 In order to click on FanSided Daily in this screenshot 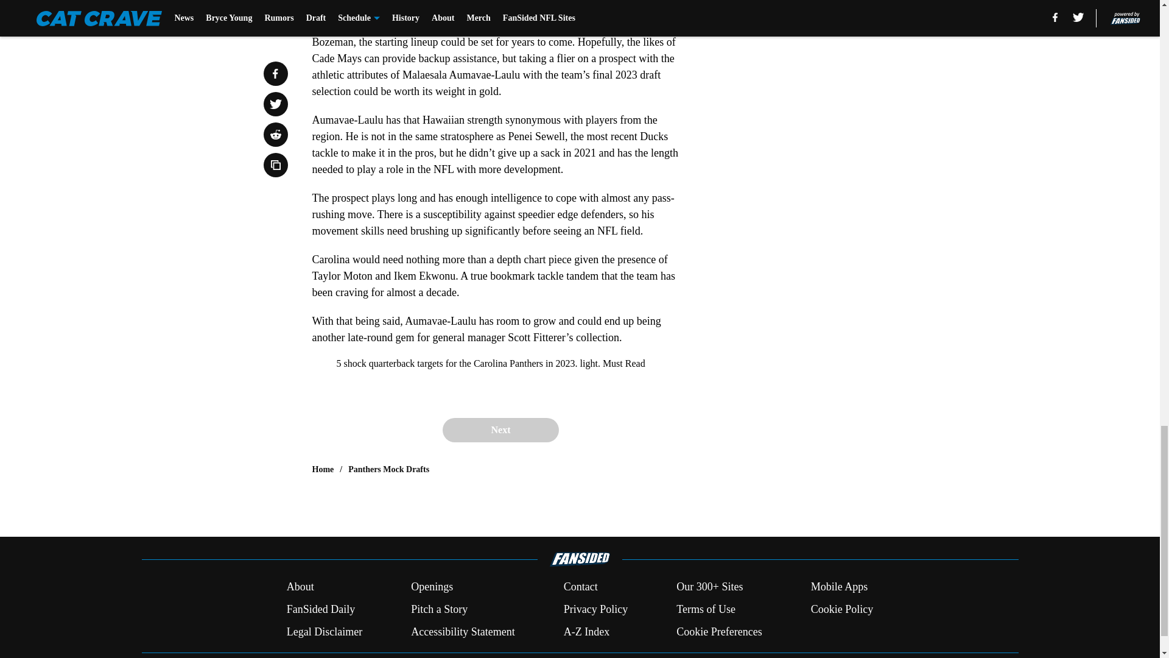, I will do `click(320, 609)`.